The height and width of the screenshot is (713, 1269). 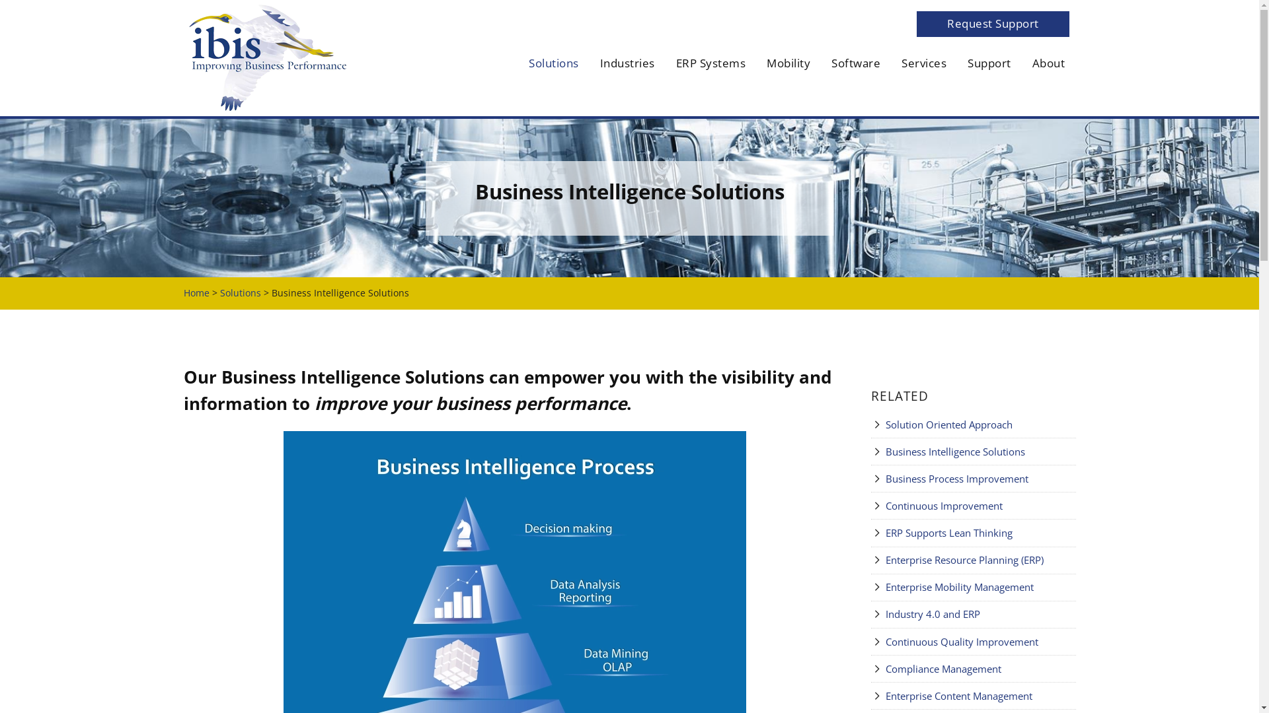 What do you see at coordinates (711, 63) in the screenshot?
I see `ERP Systems` at bounding box center [711, 63].